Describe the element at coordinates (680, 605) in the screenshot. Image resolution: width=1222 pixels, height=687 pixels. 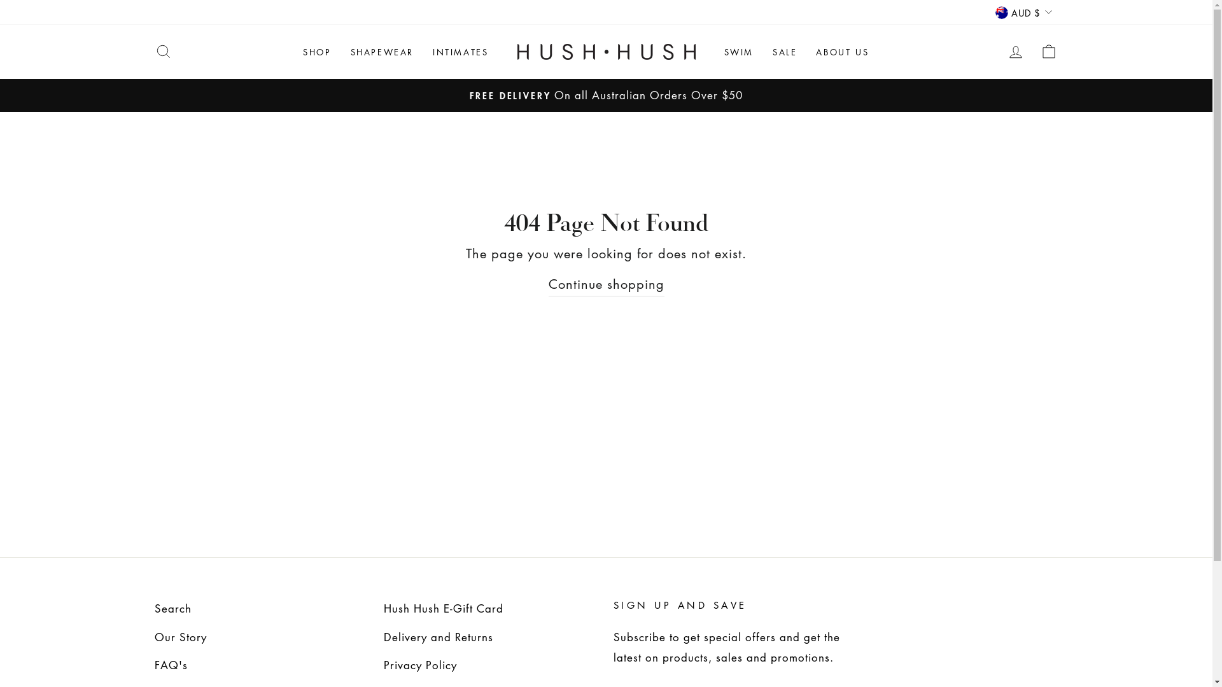
I see `SIGN UP AND SAVE` at that location.